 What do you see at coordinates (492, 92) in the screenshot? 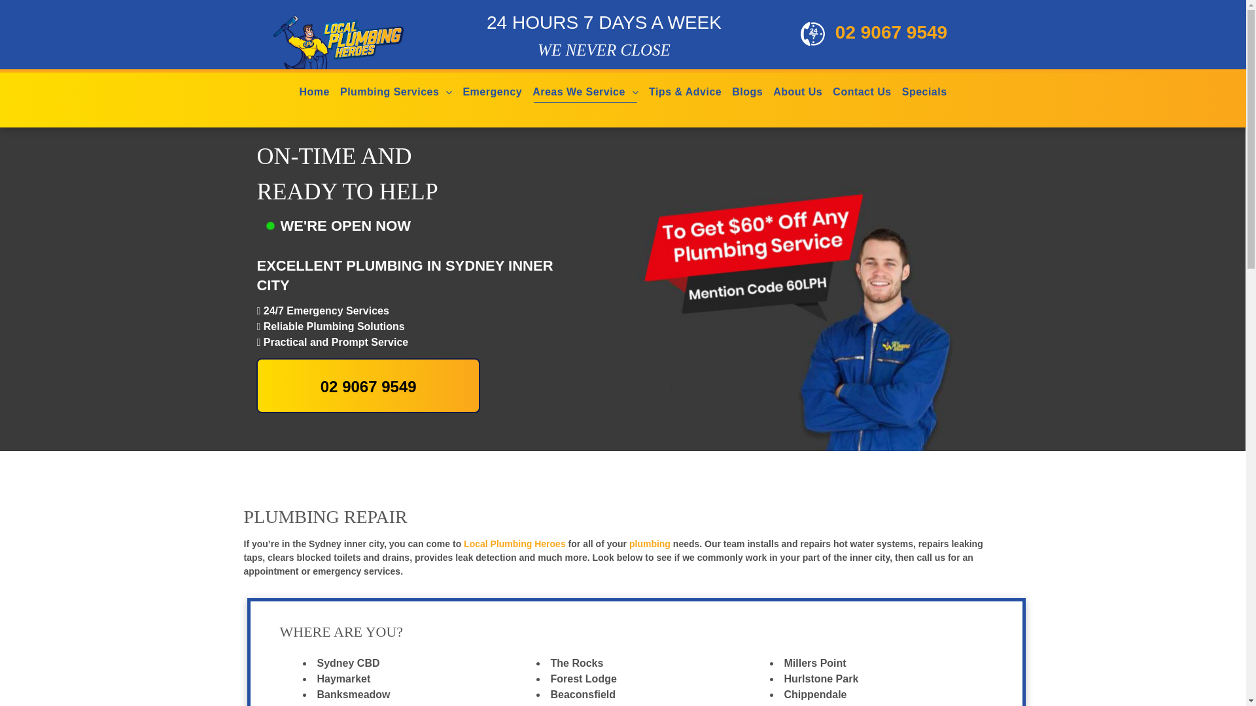
I see `Emergency` at bounding box center [492, 92].